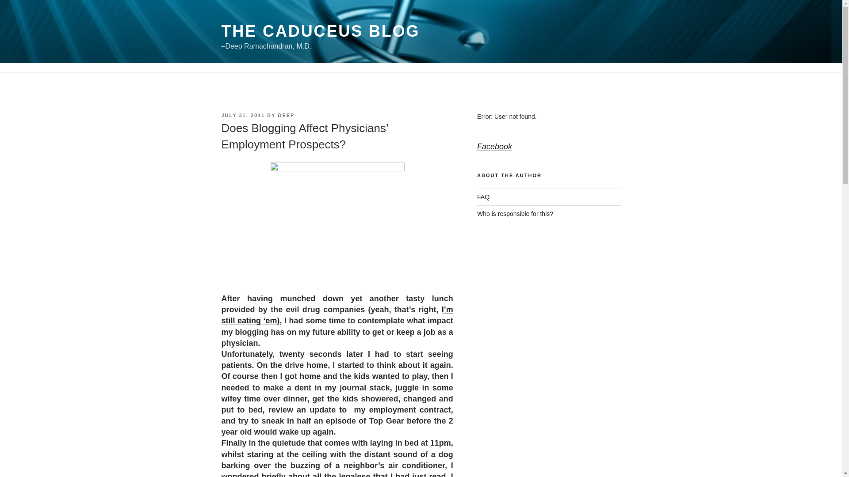 This screenshot has width=849, height=477. Describe the element at coordinates (243, 115) in the screenshot. I see `JULY 31, 2011` at that location.